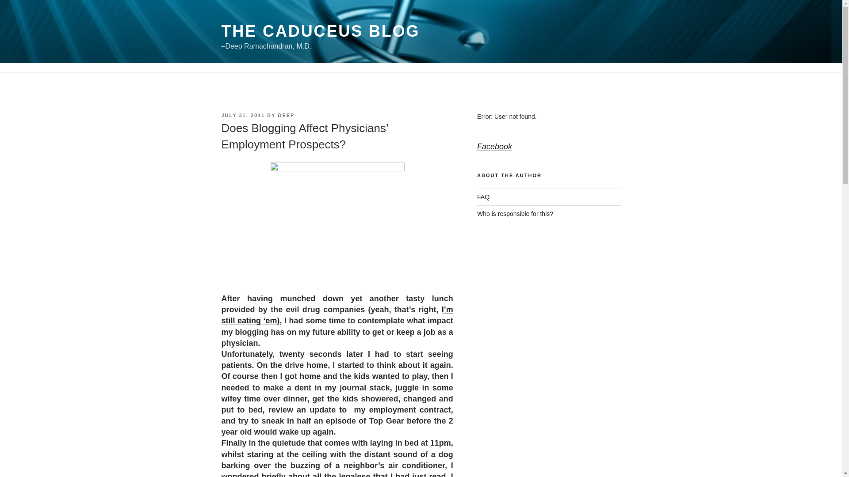 This screenshot has width=849, height=477. Describe the element at coordinates (243, 115) in the screenshot. I see `JULY 31, 2011` at that location.